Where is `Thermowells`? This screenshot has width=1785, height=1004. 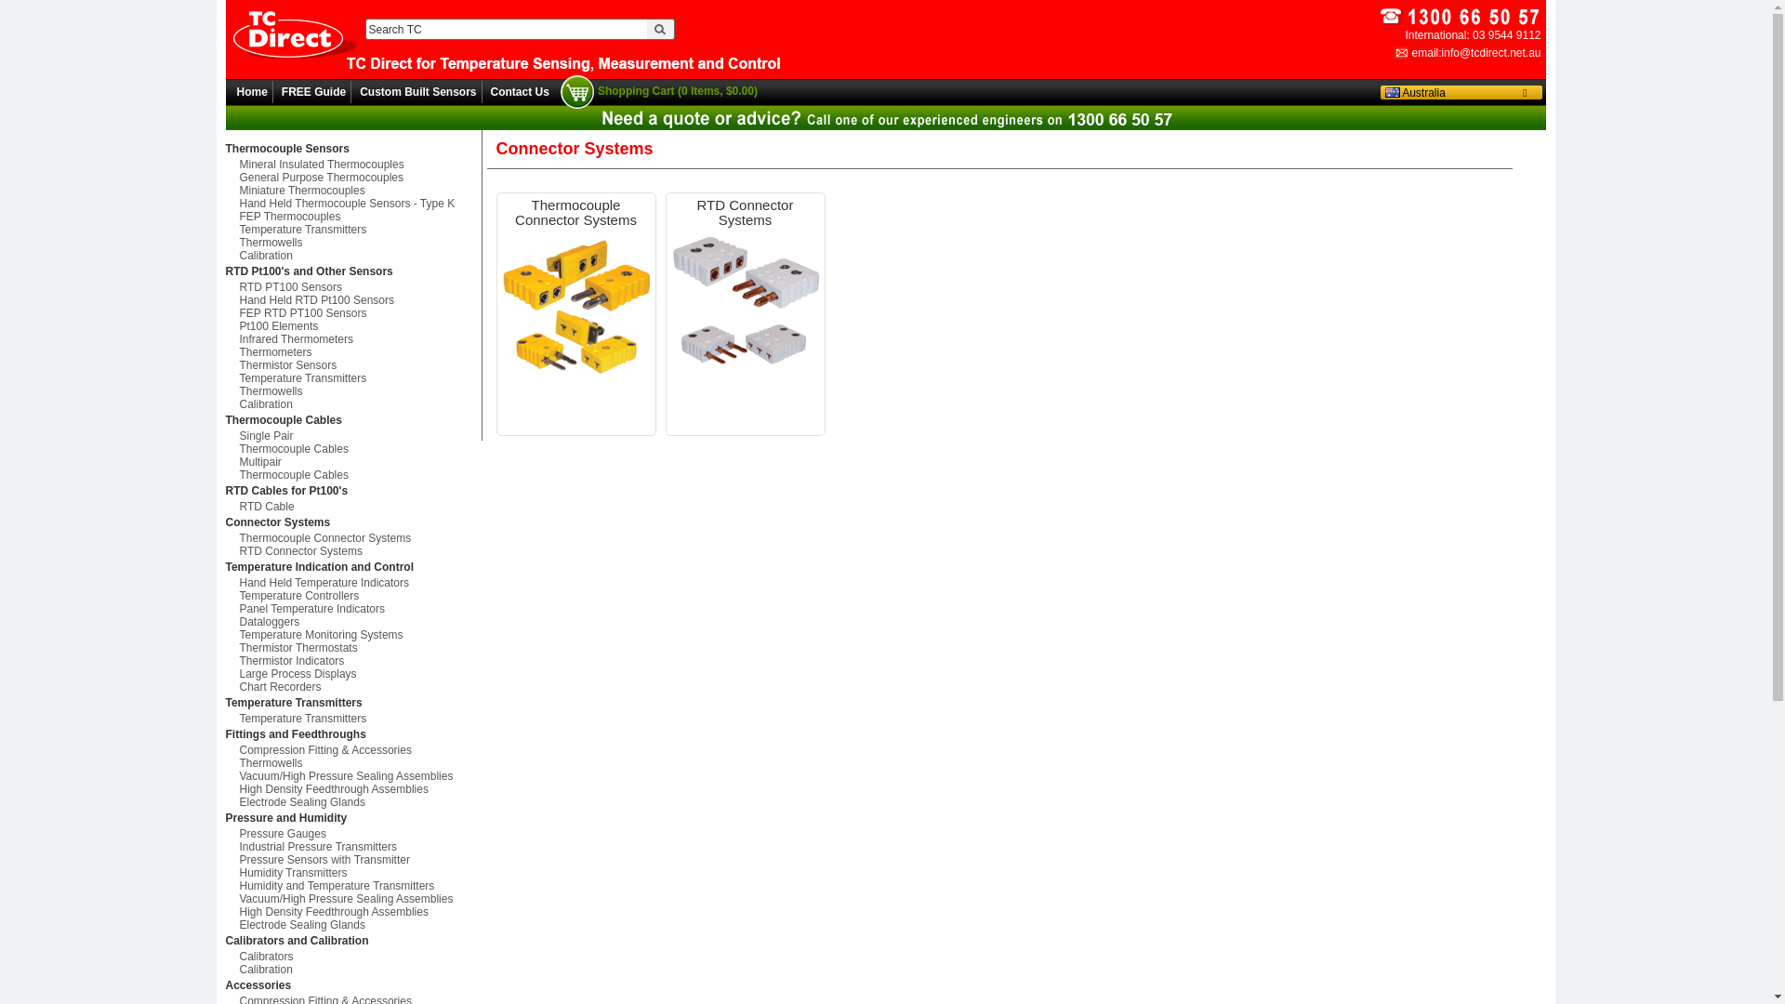 Thermowells is located at coordinates (353, 243).